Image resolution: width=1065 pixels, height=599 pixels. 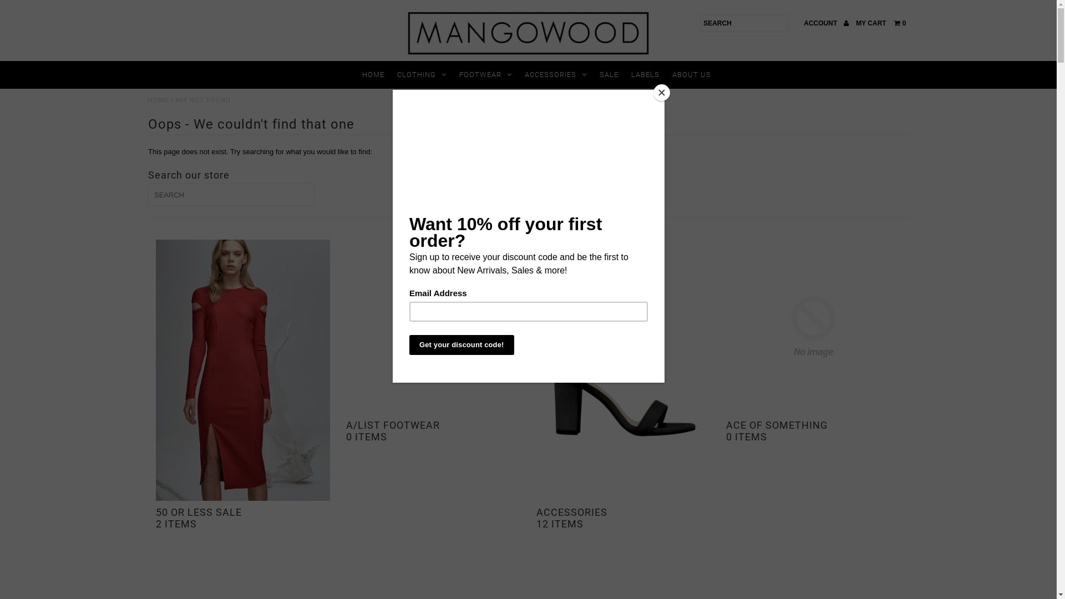 I want to click on ACCOUNT, so click(x=826, y=23).